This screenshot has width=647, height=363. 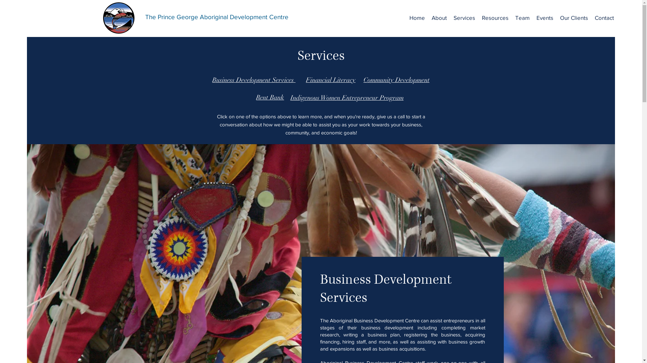 I want to click on Team, so click(x=522, y=18).